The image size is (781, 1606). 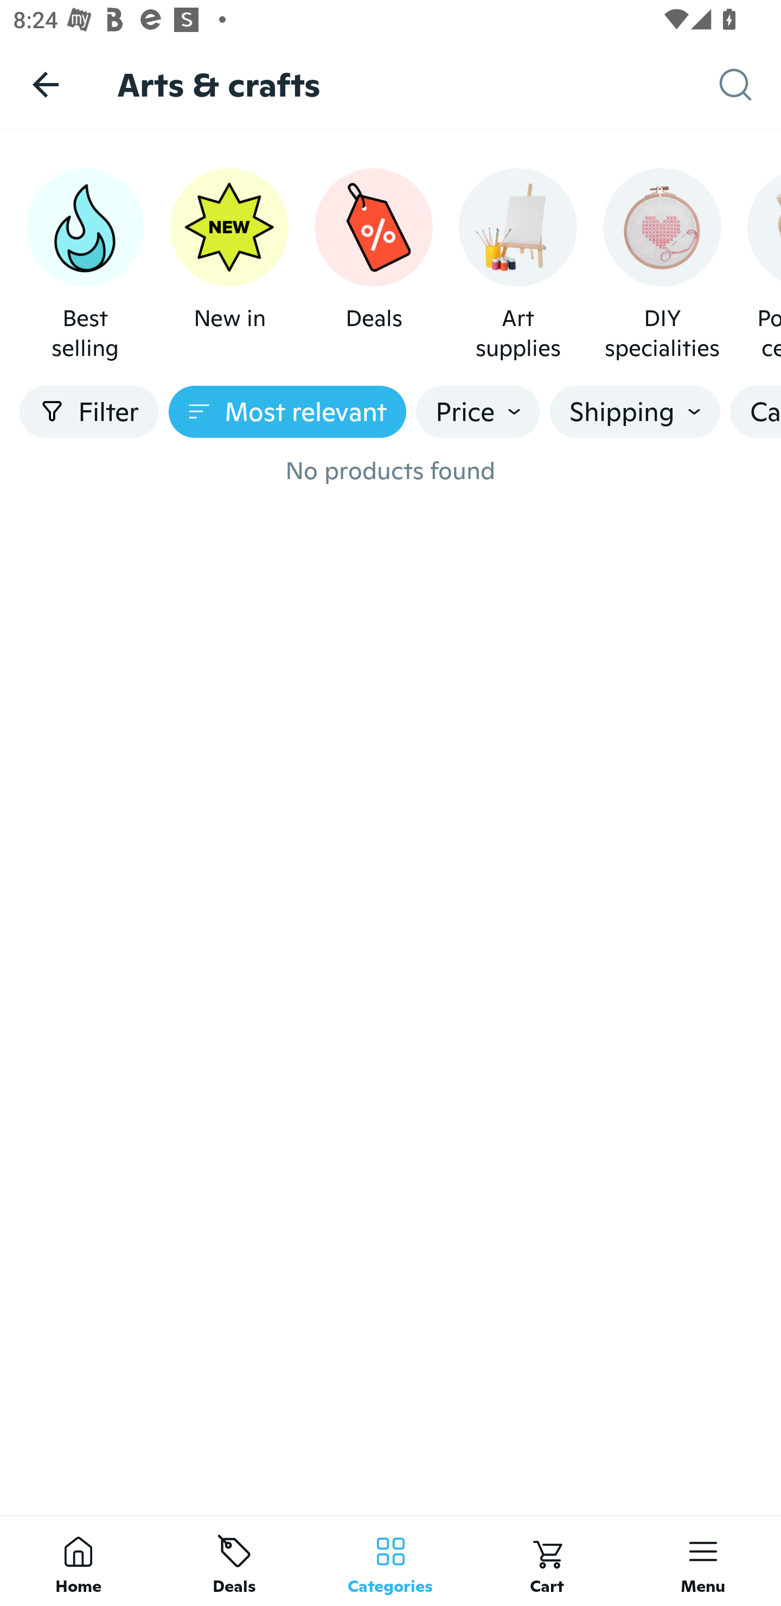 I want to click on Cart, so click(x=547, y=1560).